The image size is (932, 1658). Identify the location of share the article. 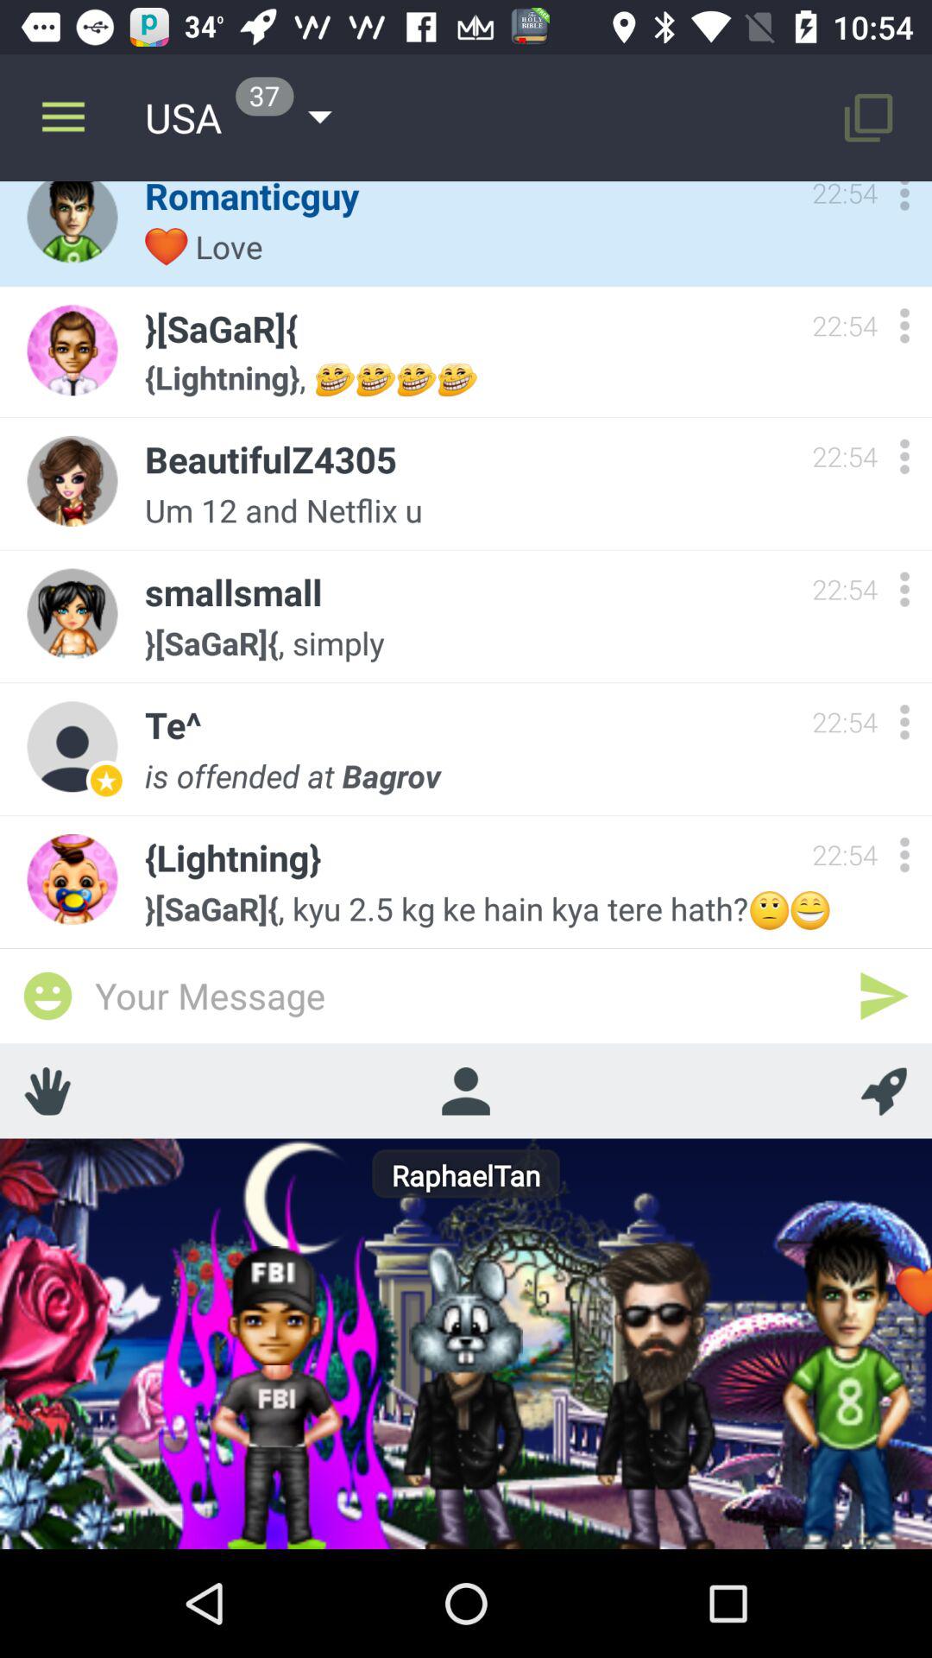
(47, 996).